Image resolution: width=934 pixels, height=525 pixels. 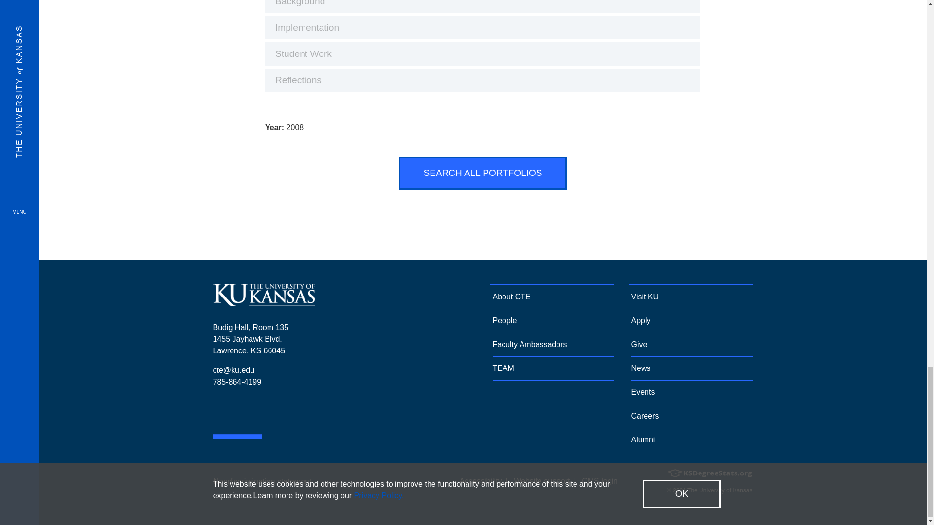 What do you see at coordinates (246, 411) in the screenshot?
I see `Twitter` at bounding box center [246, 411].